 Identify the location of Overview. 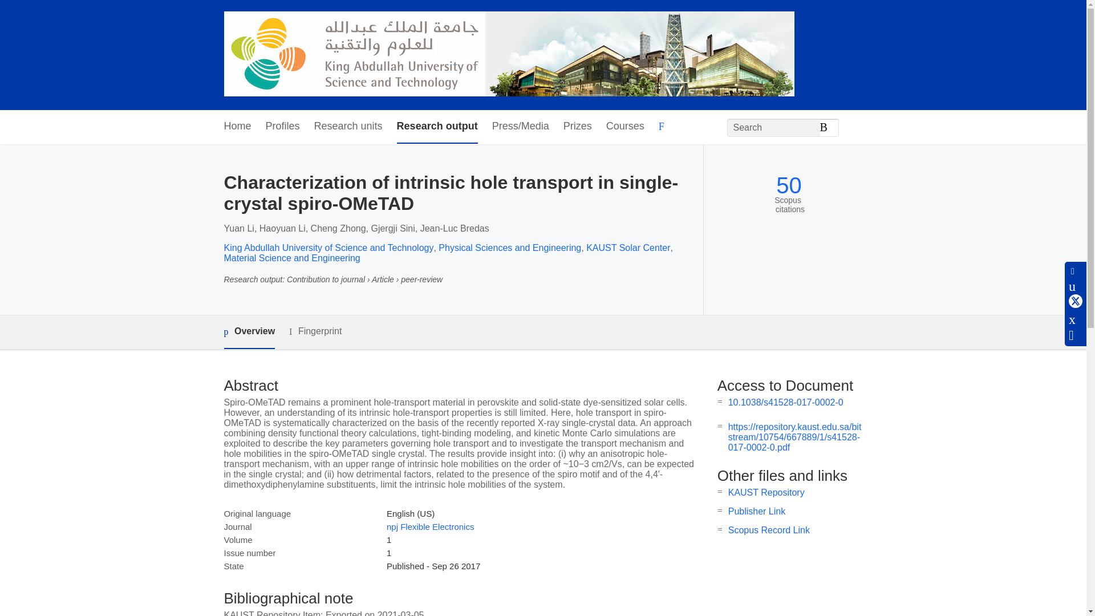
(249, 332).